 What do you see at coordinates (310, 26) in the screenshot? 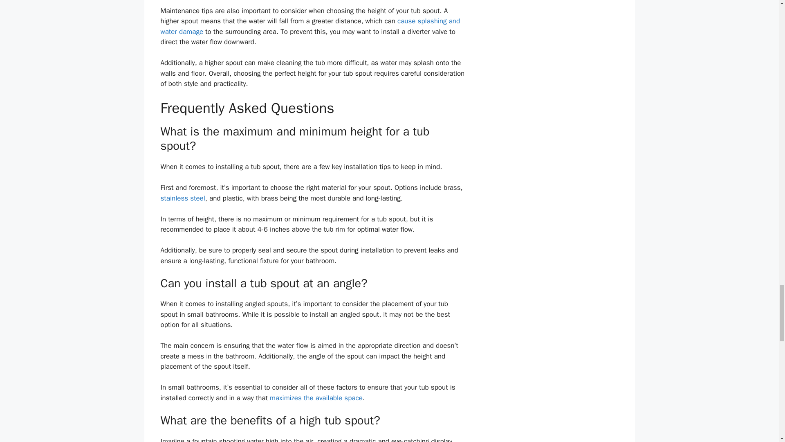
I see `cause splashing and water damage` at bounding box center [310, 26].